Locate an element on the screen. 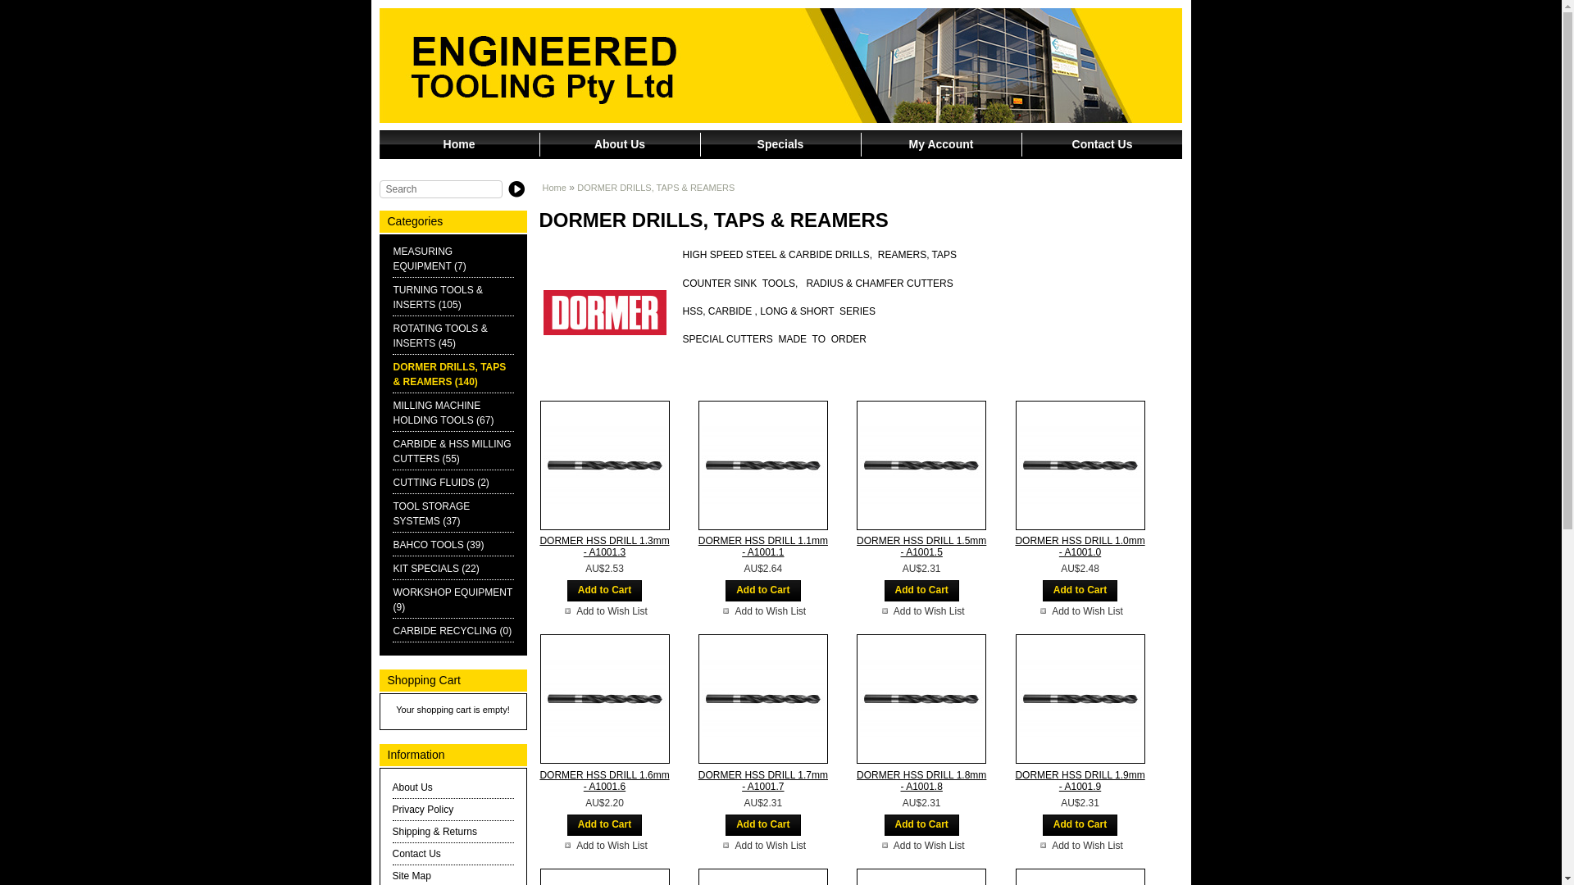  DORMER DRILLS, TAPS & REAMERS is located at coordinates (656, 188).